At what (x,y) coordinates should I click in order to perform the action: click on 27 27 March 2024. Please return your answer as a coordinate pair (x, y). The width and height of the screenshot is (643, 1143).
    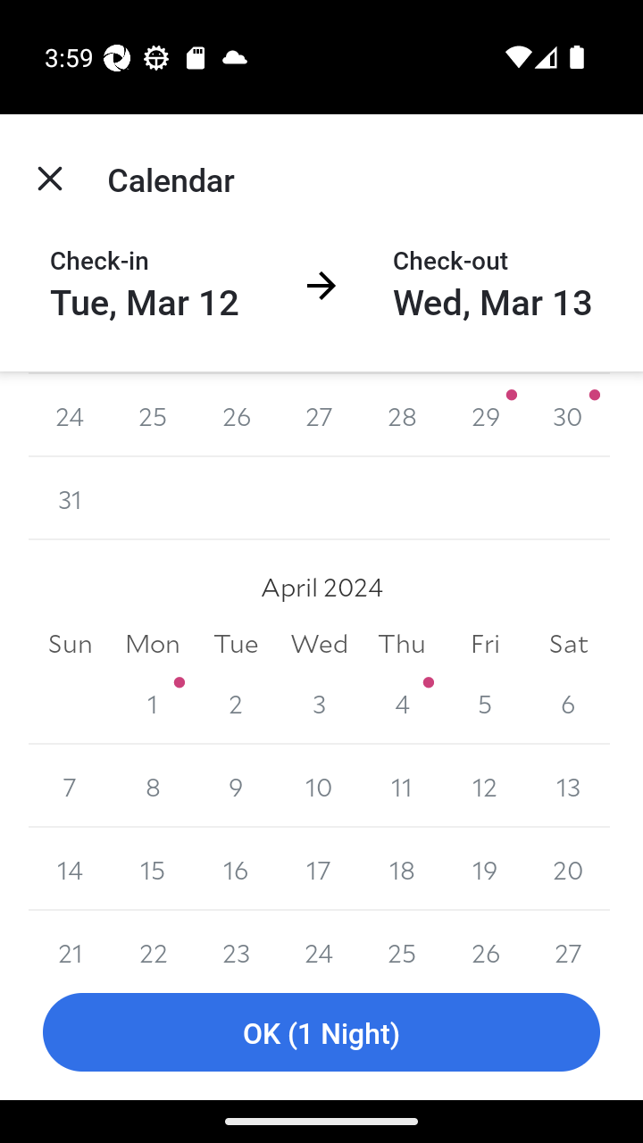
    Looking at the image, I should click on (319, 415).